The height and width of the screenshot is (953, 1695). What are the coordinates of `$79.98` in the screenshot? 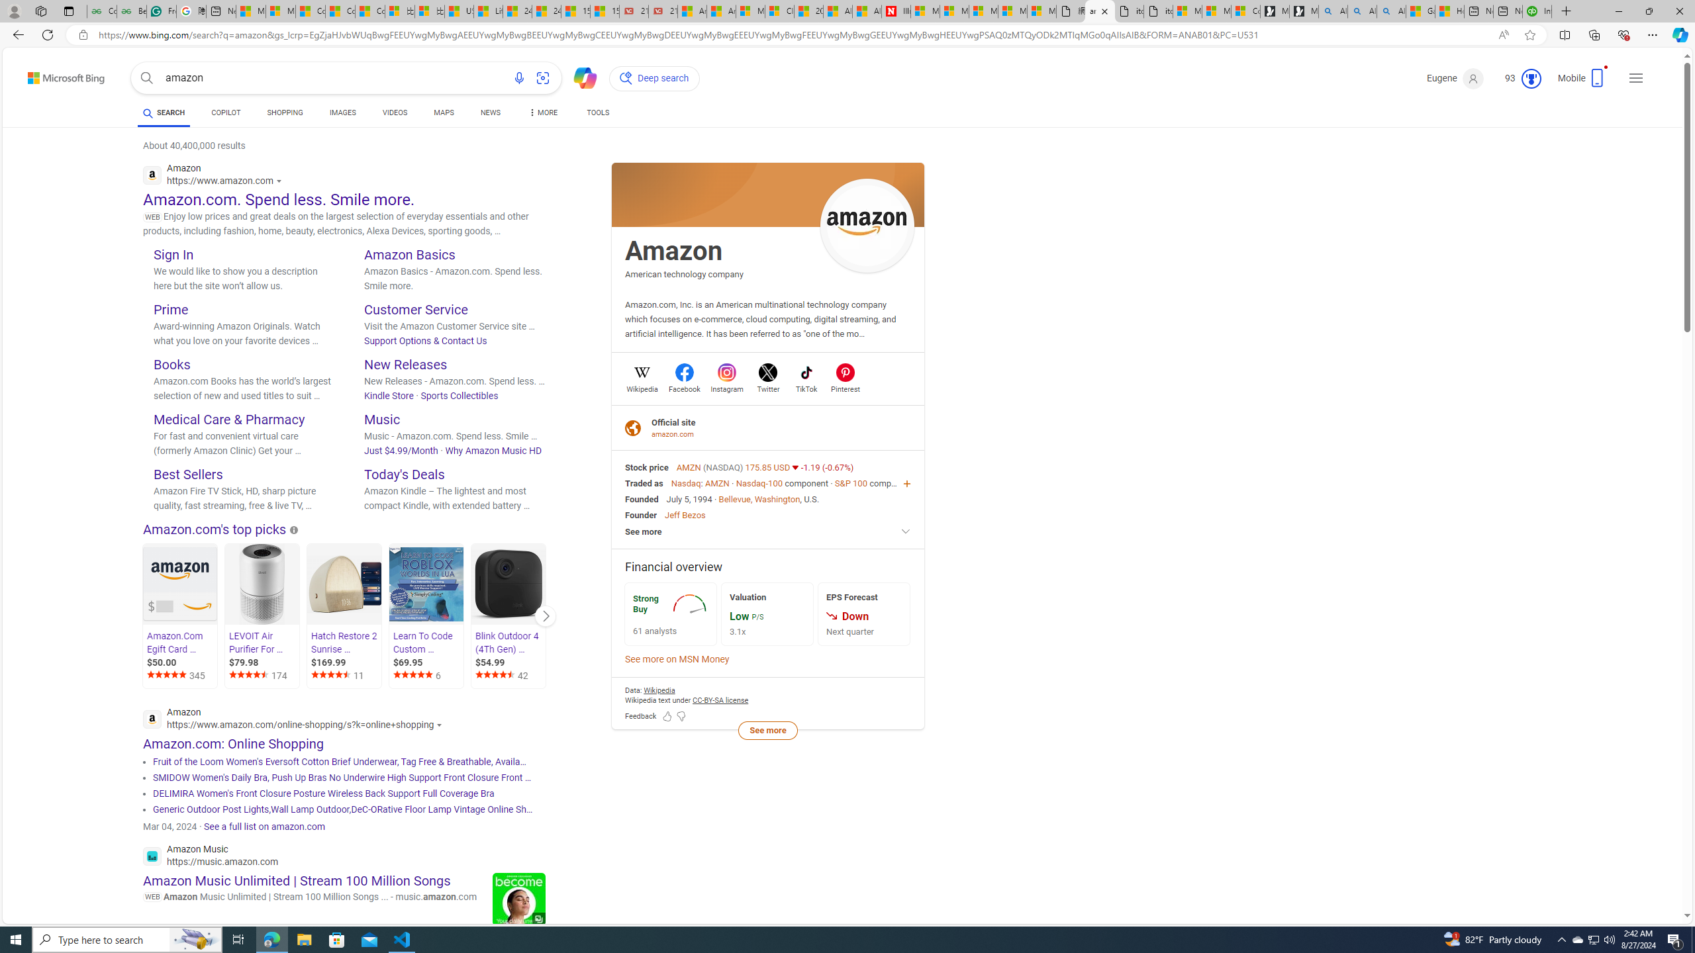 It's located at (264, 662).